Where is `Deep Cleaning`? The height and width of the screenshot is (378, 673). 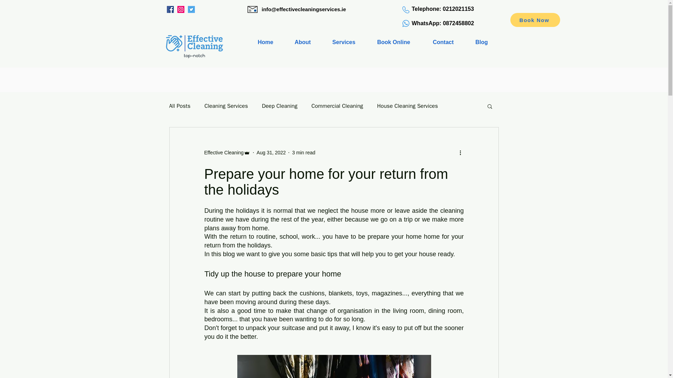
Deep Cleaning is located at coordinates (279, 106).